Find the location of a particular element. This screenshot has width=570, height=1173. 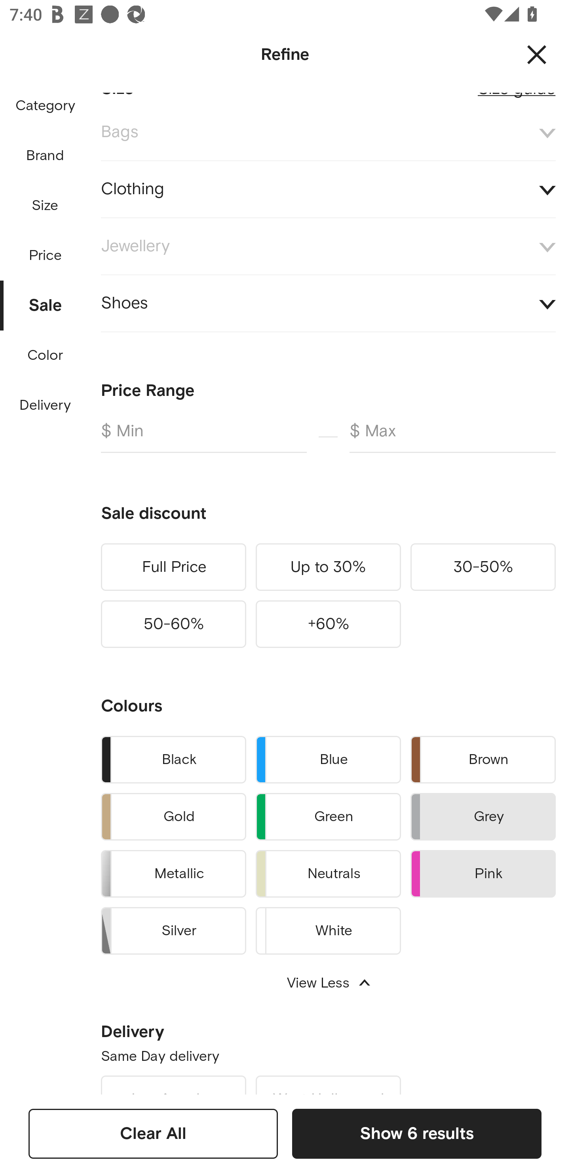

White is located at coordinates (328, 928).